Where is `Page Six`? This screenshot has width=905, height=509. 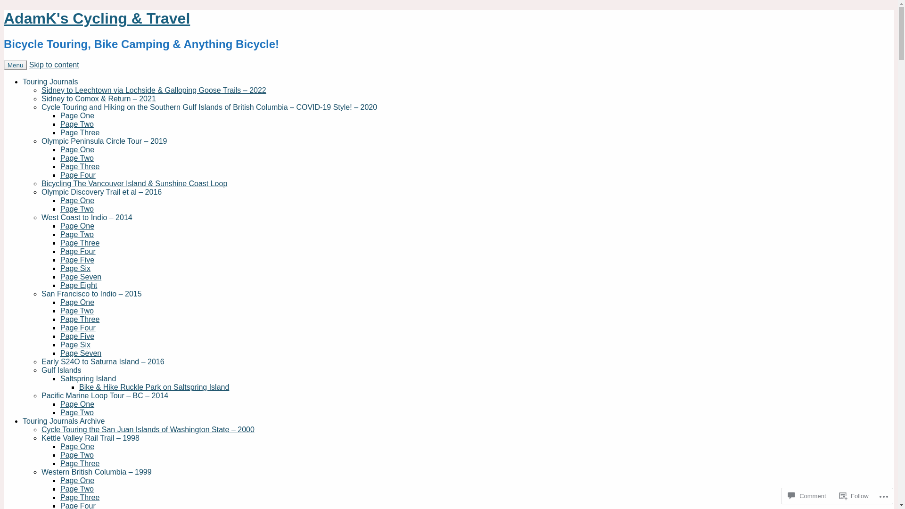 Page Six is located at coordinates (75, 269).